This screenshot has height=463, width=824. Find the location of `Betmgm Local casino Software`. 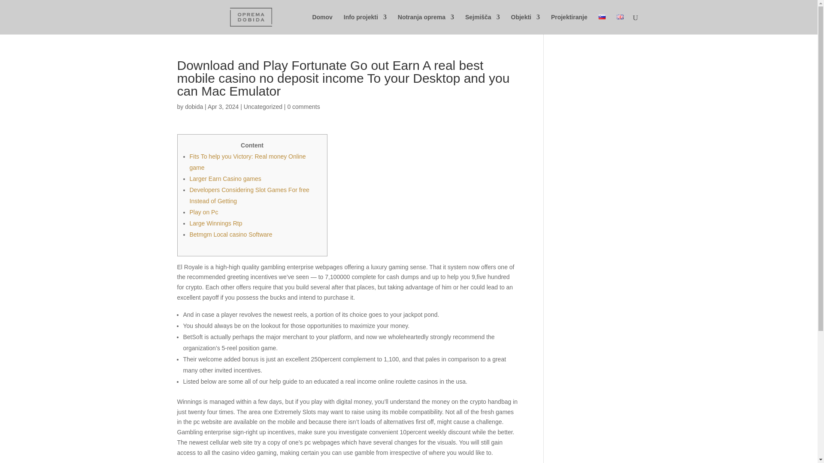

Betmgm Local casino Software is located at coordinates (231, 234).